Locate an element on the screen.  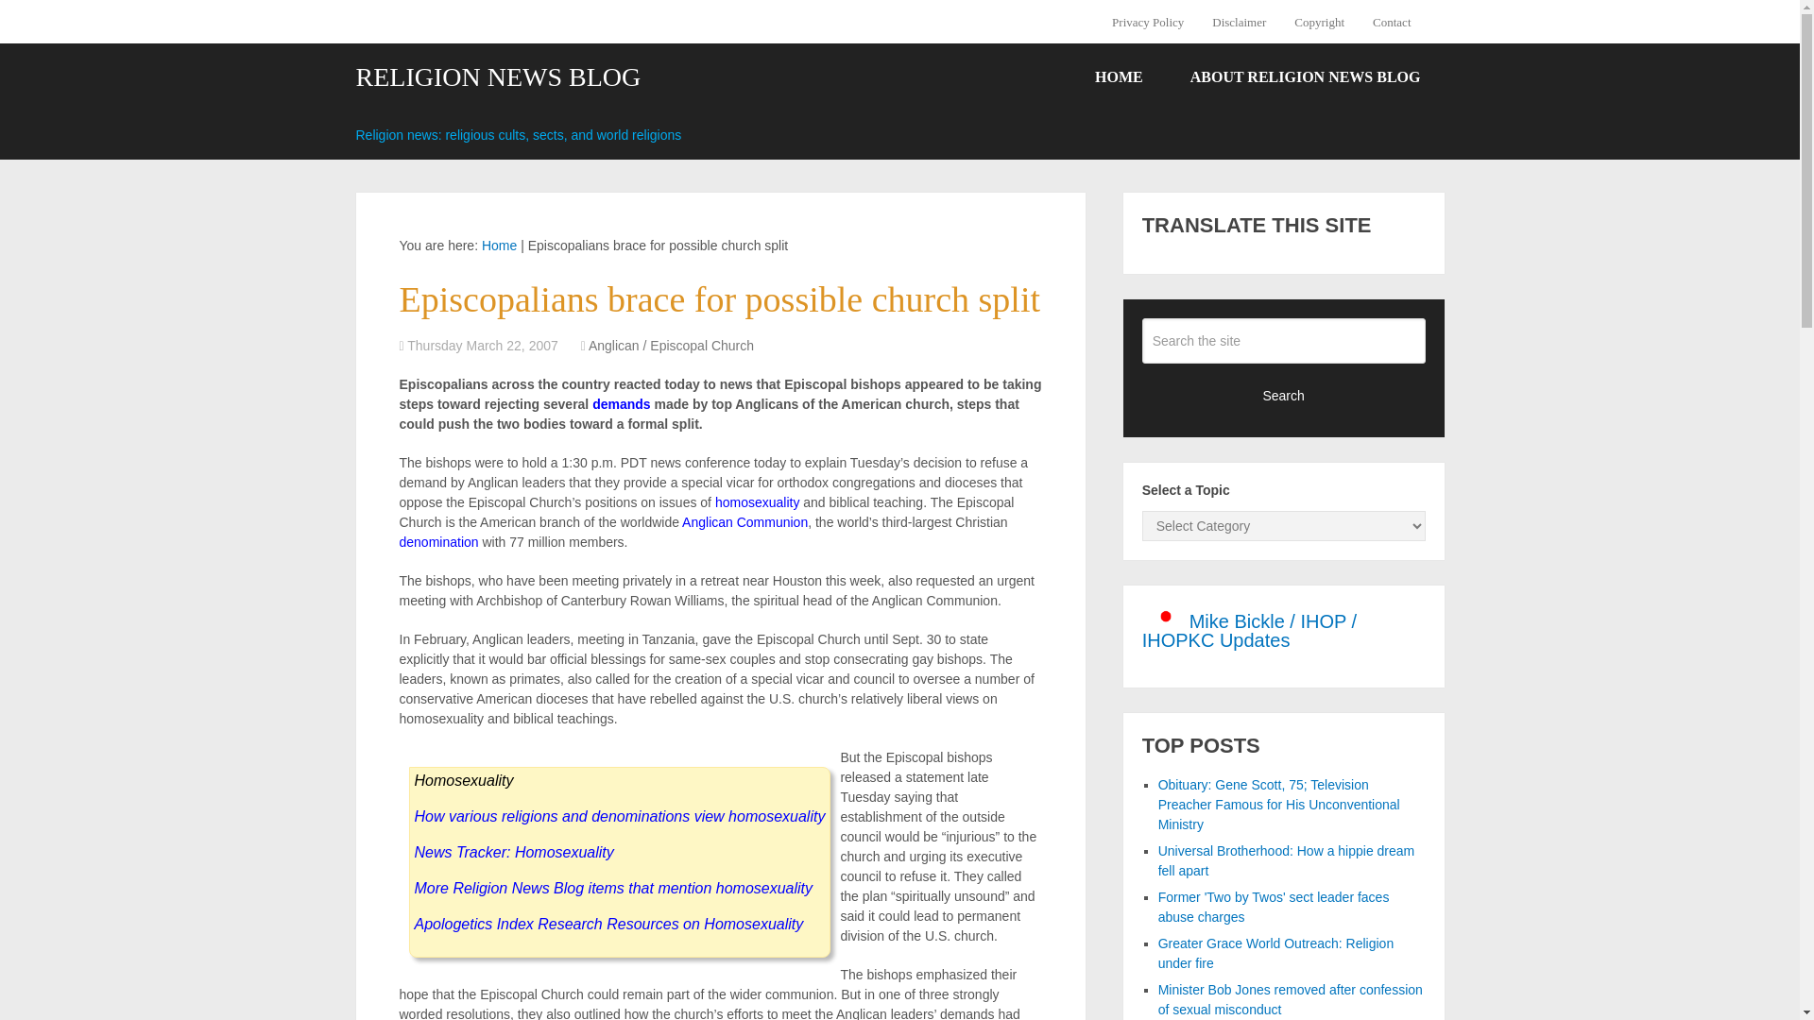
HOME is located at coordinates (1119, 77).